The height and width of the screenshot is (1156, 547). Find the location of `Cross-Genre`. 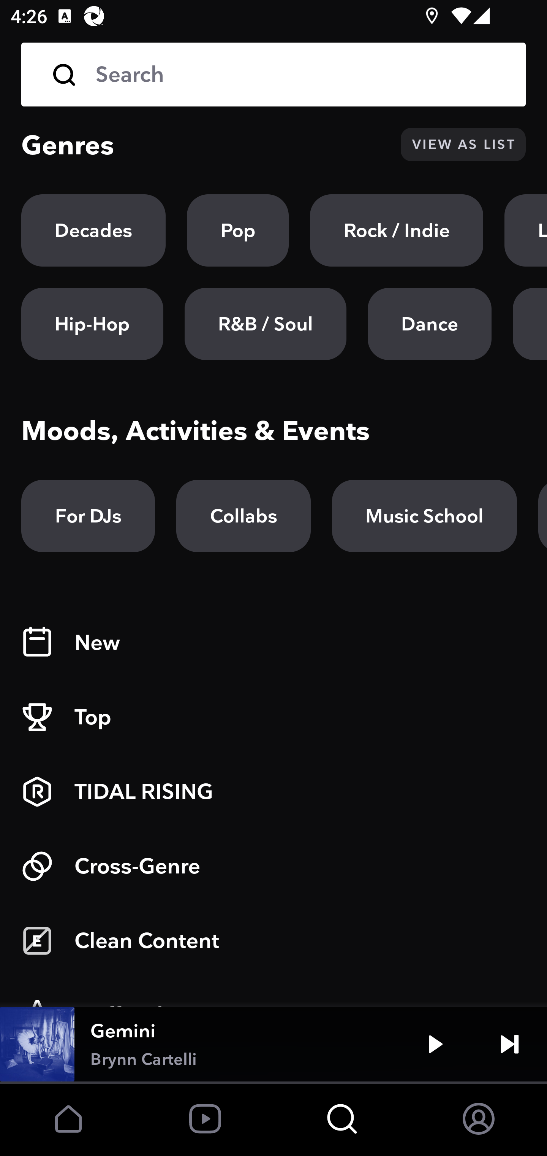

Cross-Genre is located at coordinates (273, 866).